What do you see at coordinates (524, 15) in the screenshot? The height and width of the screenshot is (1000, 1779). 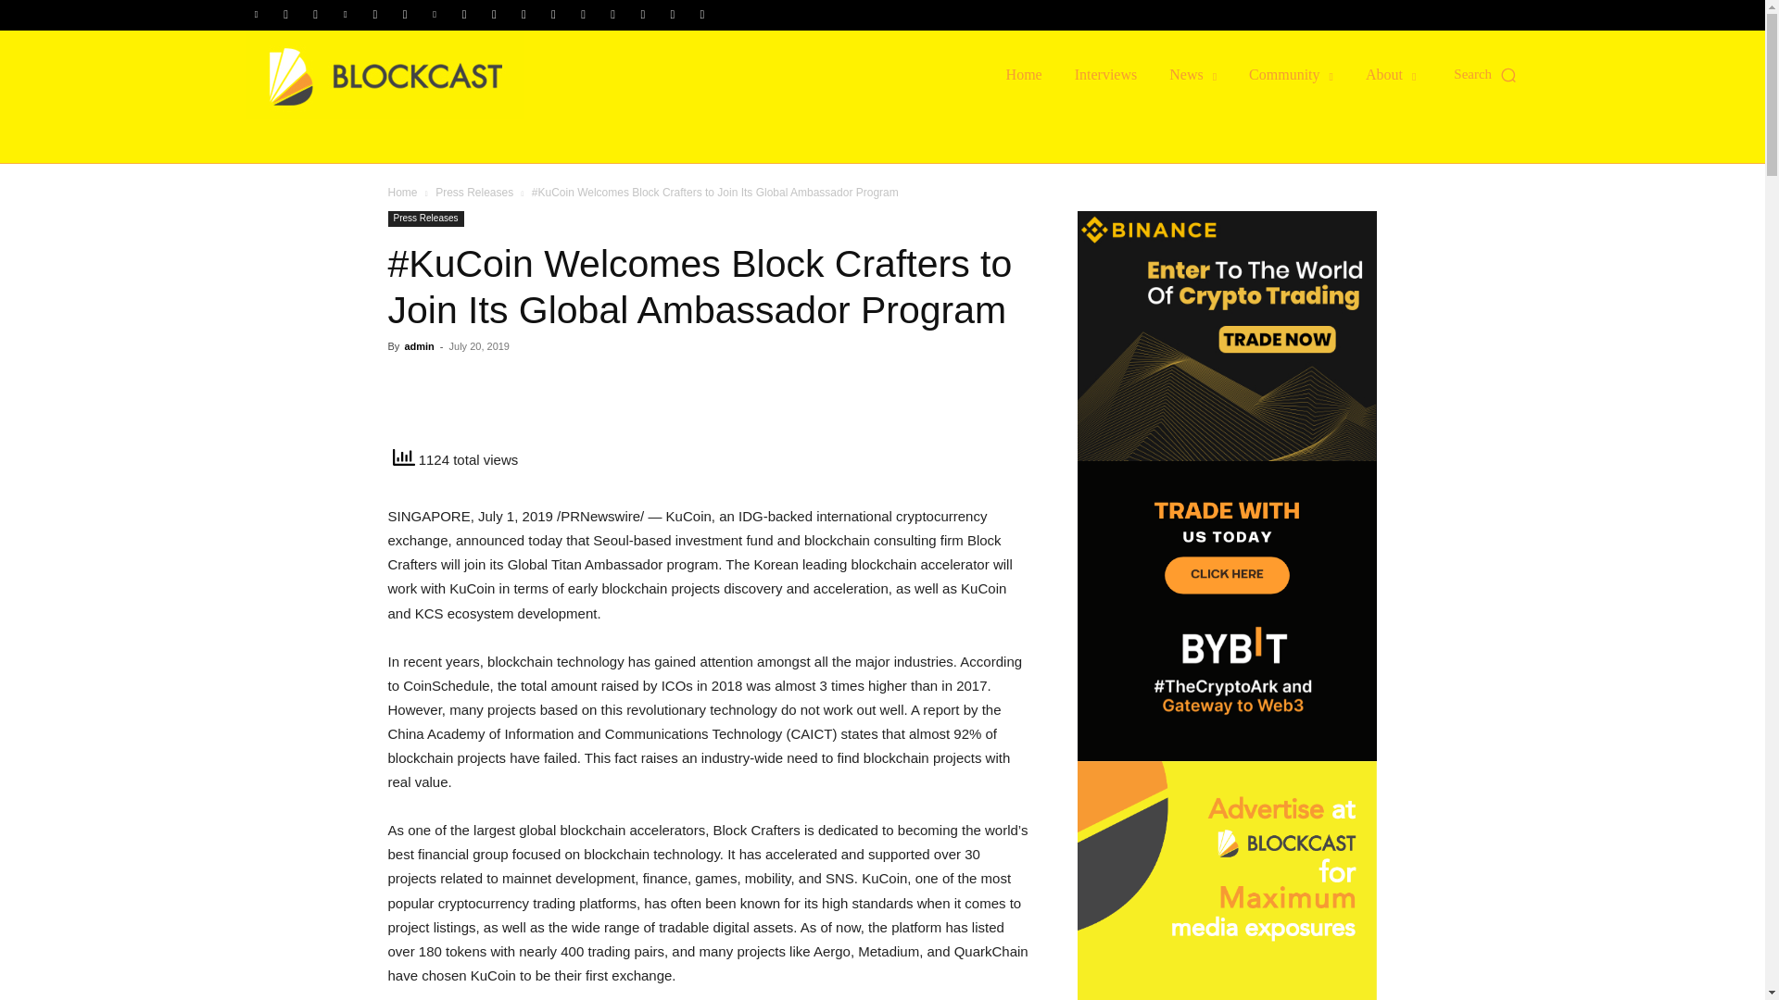 I see `Telegram` at bounding box center [524, 15].